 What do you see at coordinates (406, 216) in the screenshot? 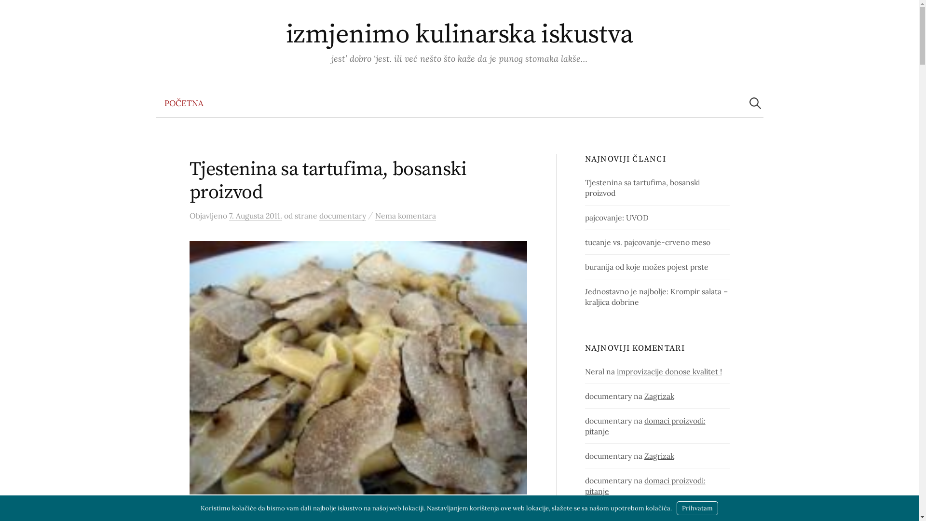
I see `Nema komentara
na Tjestenina sa tartufima, bosanski proizvod` at bounding box center [406, 216].